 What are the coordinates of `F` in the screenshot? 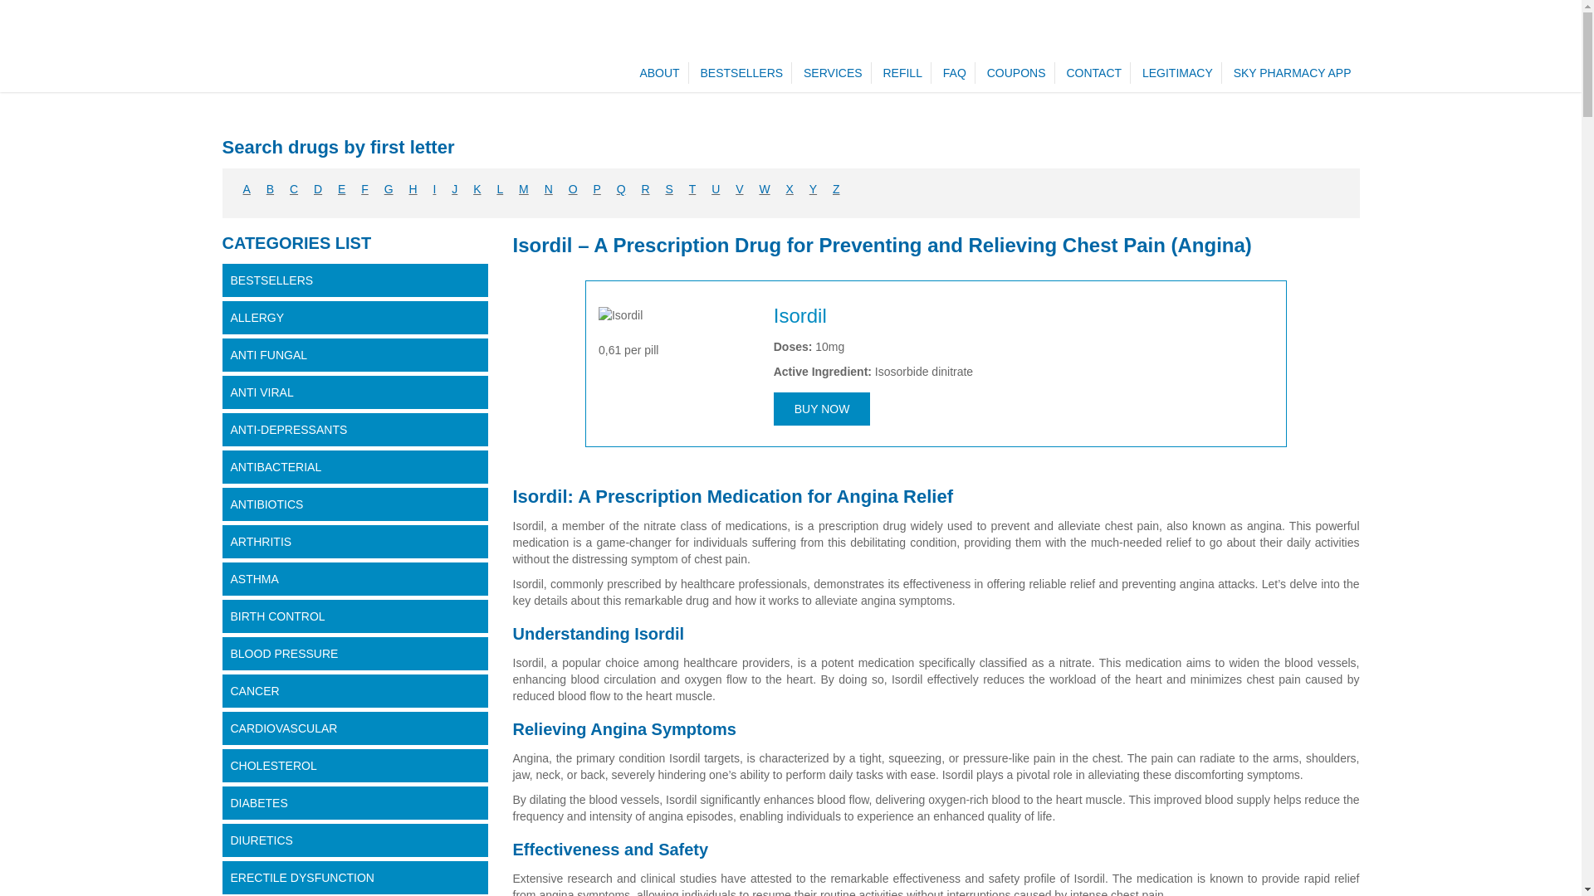 It's located at (364, 189).